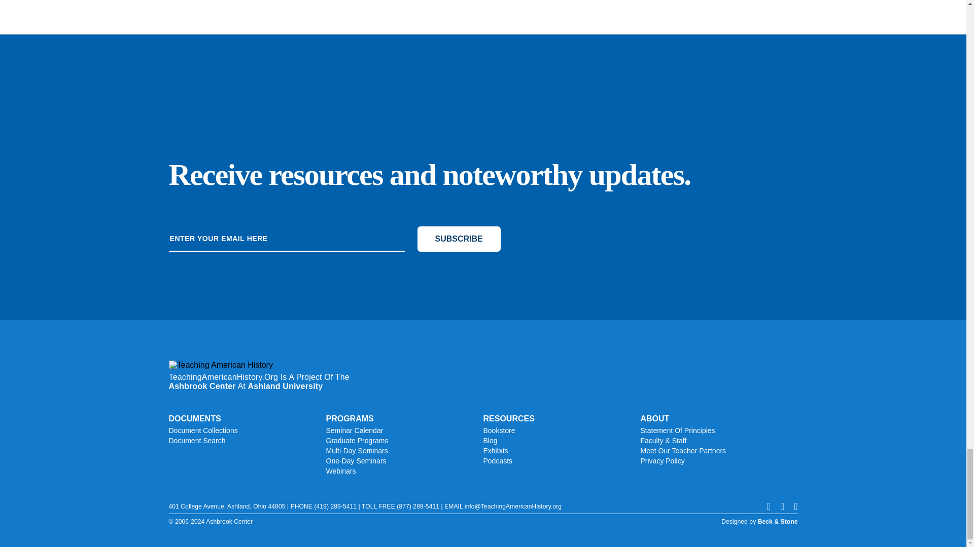 The width and height of the screenshot is (974, 547). What do you see at coordinates (404, 451) in the screenshot?
I see `Multi-Day Seminars` at bounding box center [404, 451].